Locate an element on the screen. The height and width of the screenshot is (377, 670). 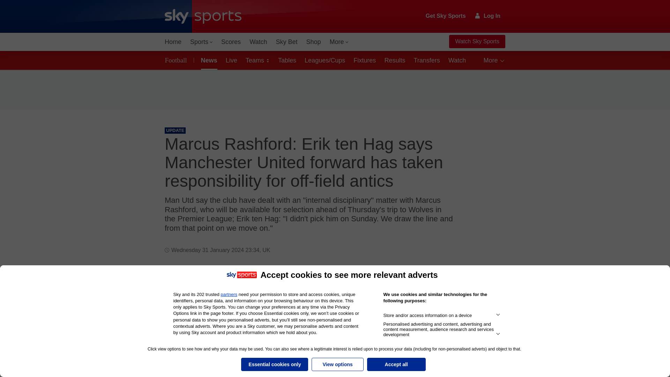
Scores is located at coordinates (231, 42).